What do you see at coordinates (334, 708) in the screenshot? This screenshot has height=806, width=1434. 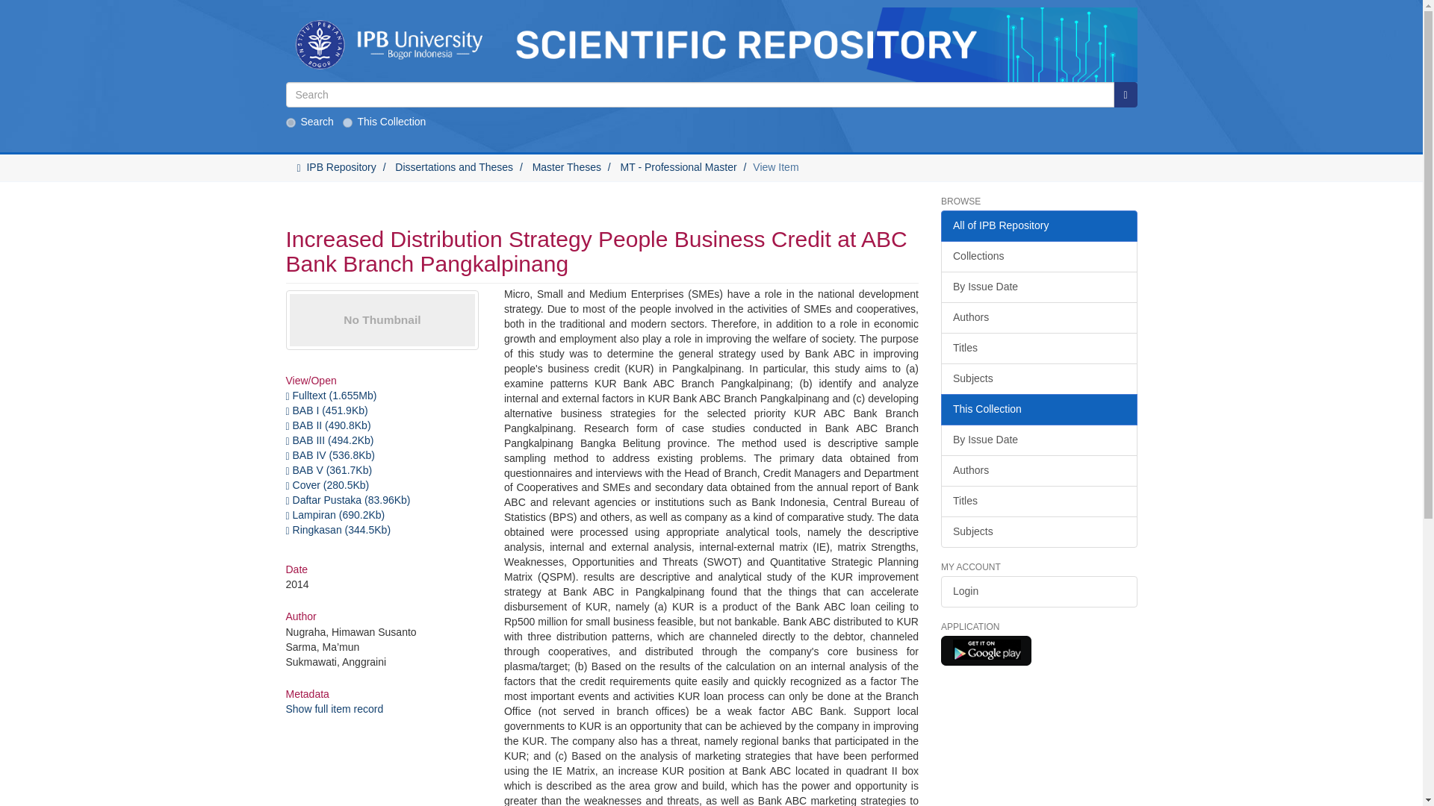 I see `Show full item record` at bounding box center [334, 708].